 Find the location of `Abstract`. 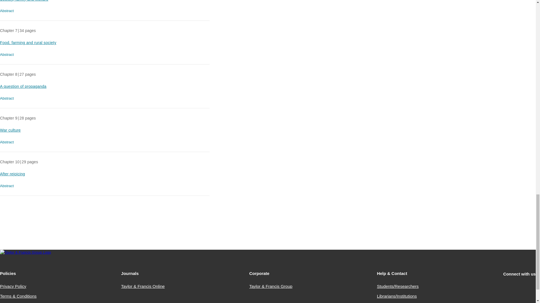

Abstract is located at coordinates (8, 98).